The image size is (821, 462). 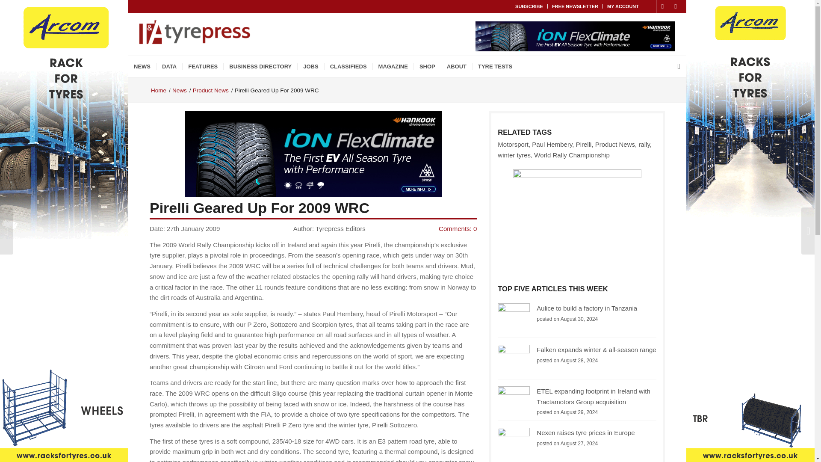 What do you see at coordinates (662, 6) in the screenshot?
I see `Facebook` at bounding box center [662, 6].